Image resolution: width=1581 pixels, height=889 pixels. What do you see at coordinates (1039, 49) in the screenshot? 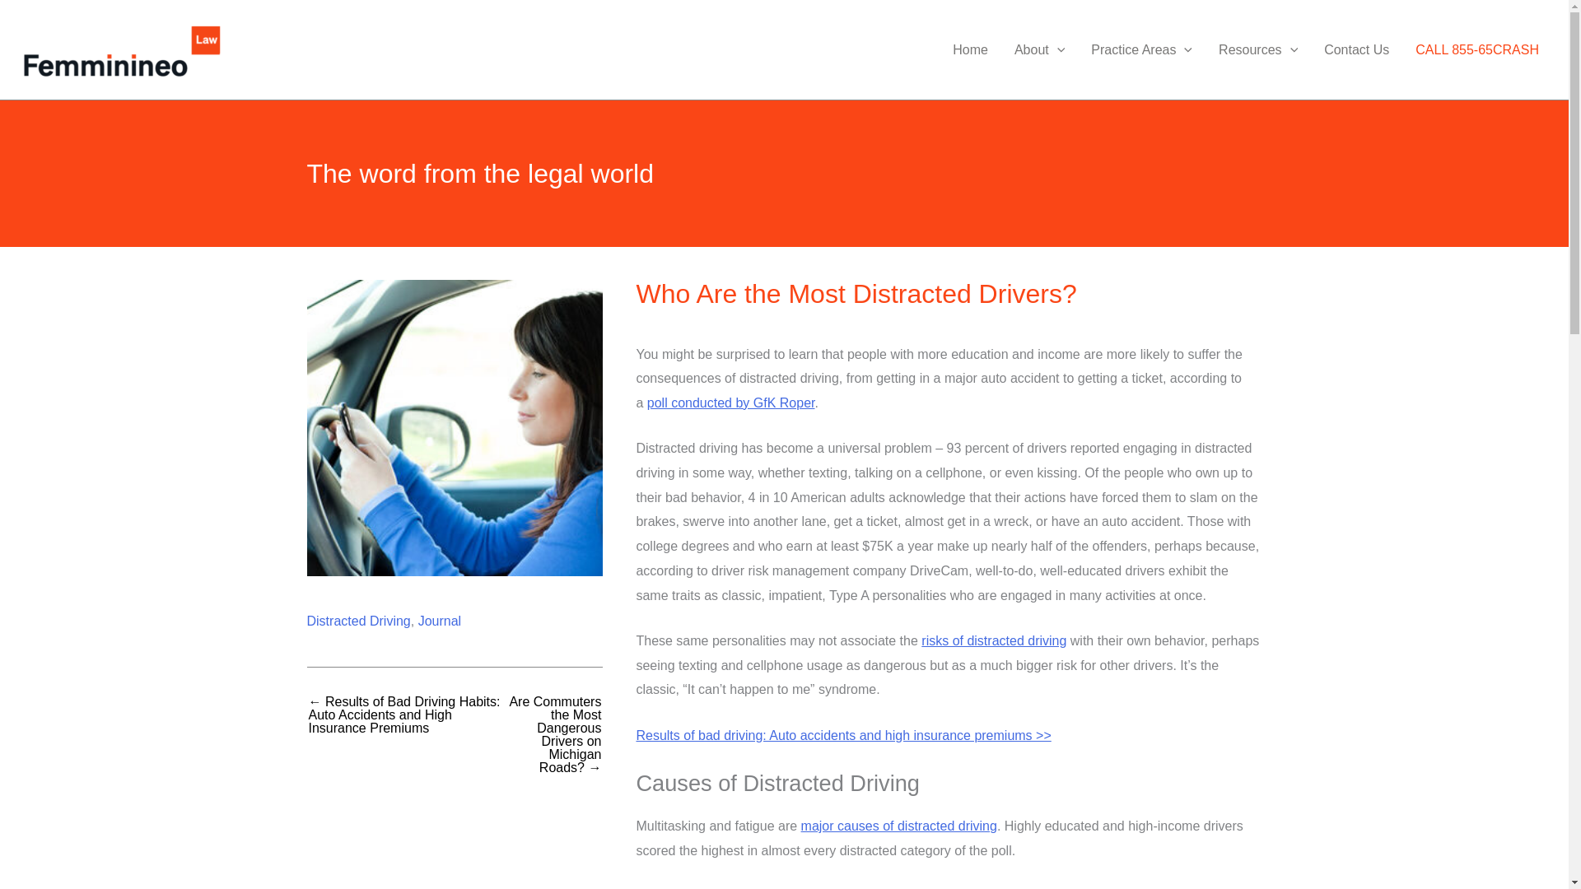
I see `About` at bounding box center [1039, 49].